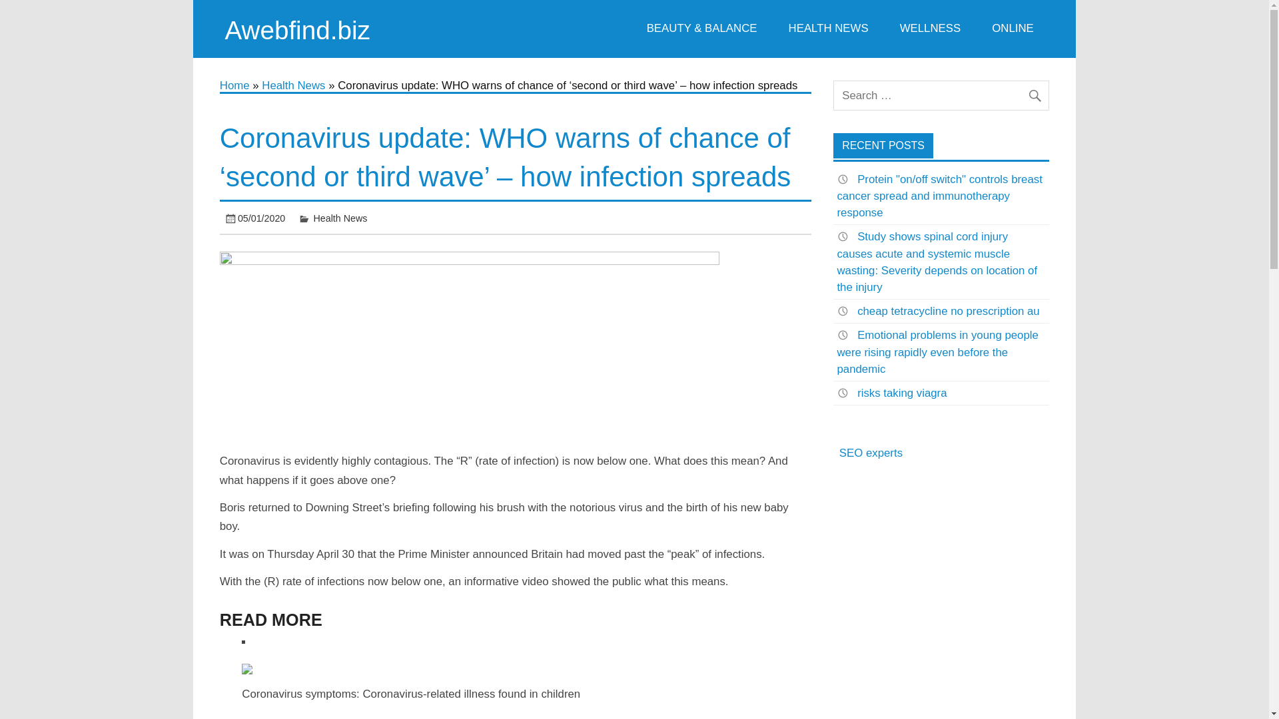 This screenshot has height=719, width=1279. What do you see at coordinates (261, 218) in the screenshot?
I see `10:05 am` at bounding box center [261, 218].